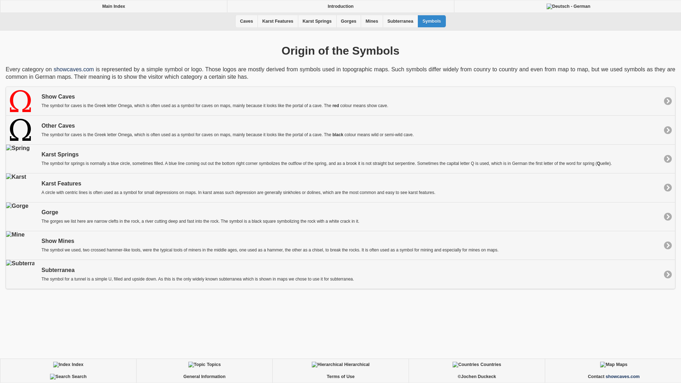 This screenshot has height=383, width=681. Describe the element at coordinates (340, 6) in the screenshot. I see `Introduction` at that location.